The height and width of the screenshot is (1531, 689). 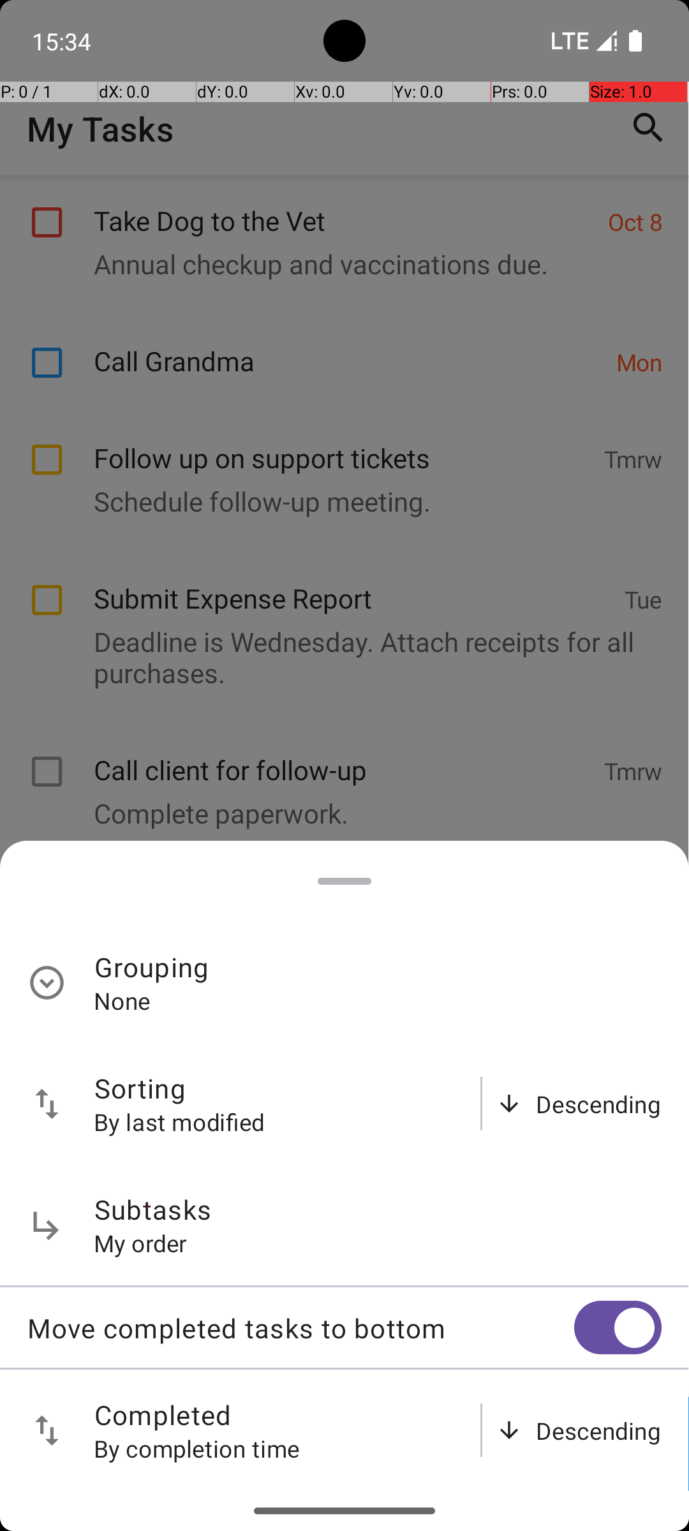 What do you see at coordinates (140, 1088) in the screenshot?
I see `Sorting` at bounding box center [140, 1088].